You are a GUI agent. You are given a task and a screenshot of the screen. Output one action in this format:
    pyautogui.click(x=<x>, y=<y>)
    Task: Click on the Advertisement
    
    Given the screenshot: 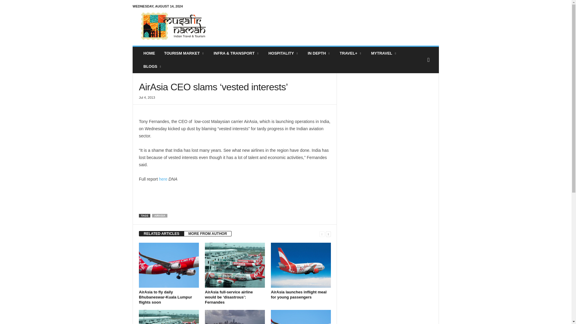 What is the action you would take?
    pyautogui.click(x=330, y=26)
    